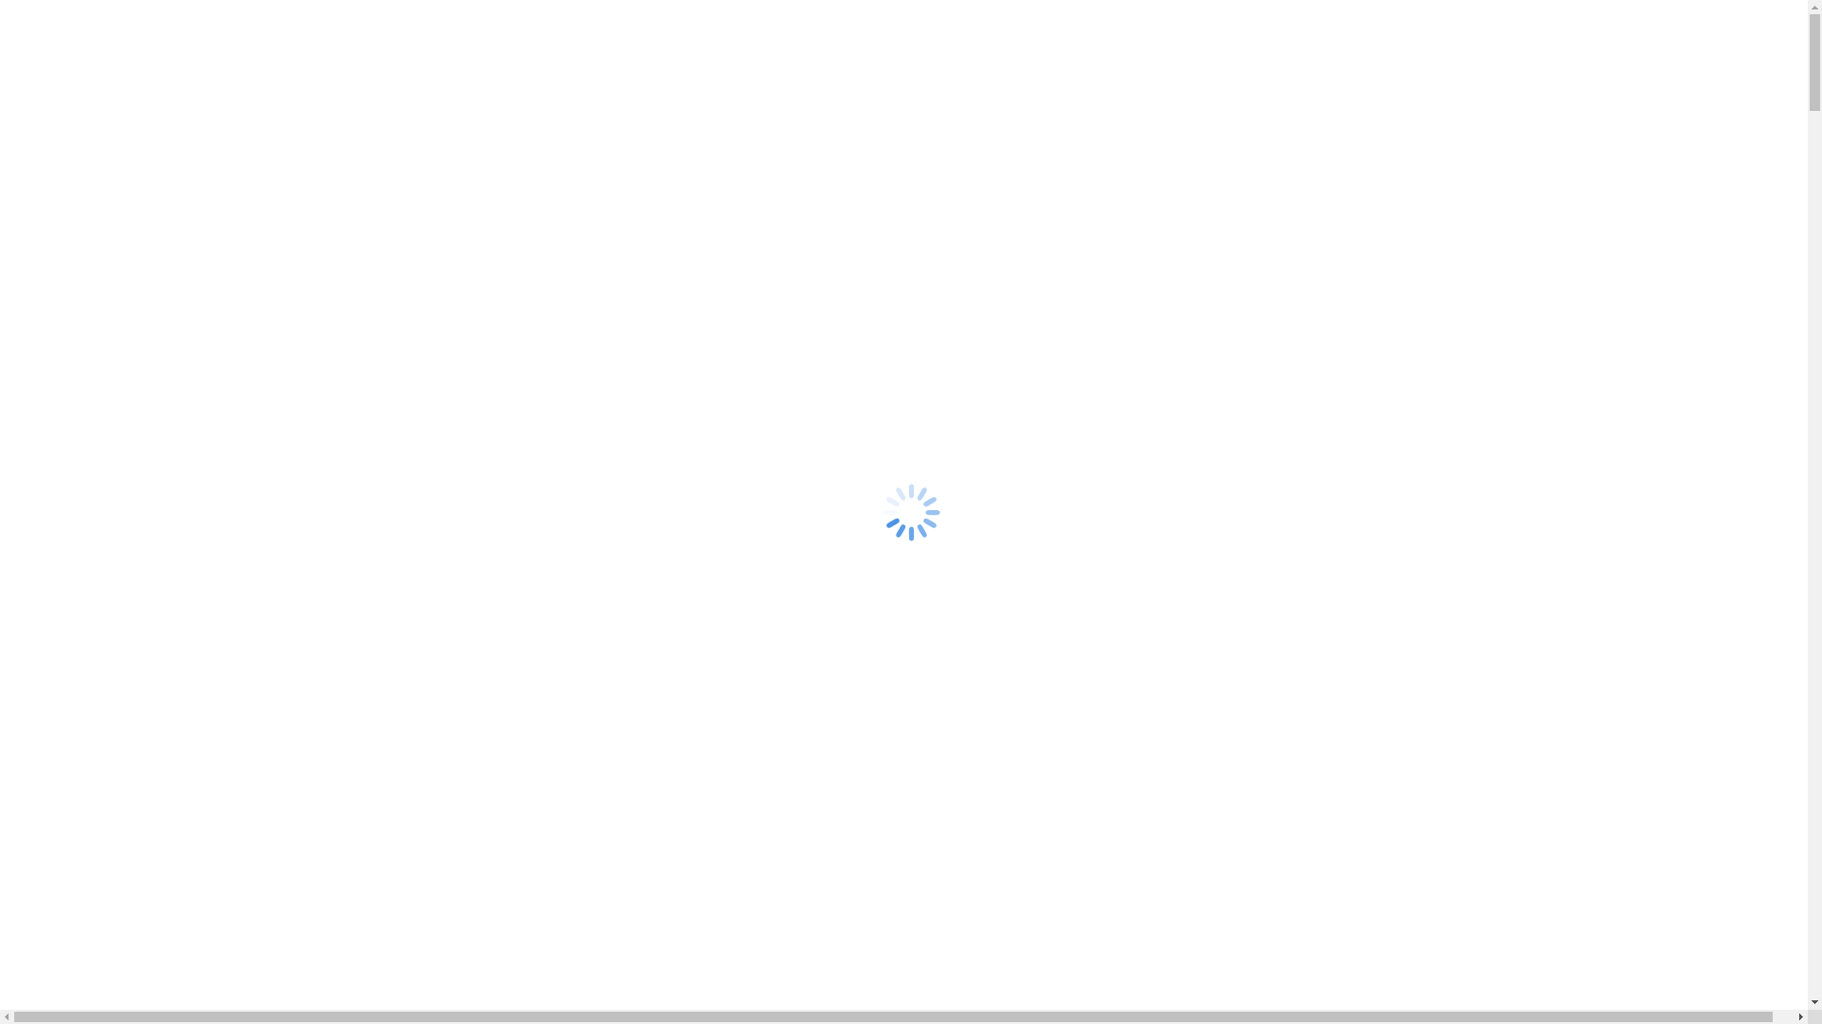 The image size is (1822, 1024). I want to click on About, so click(65, 146).